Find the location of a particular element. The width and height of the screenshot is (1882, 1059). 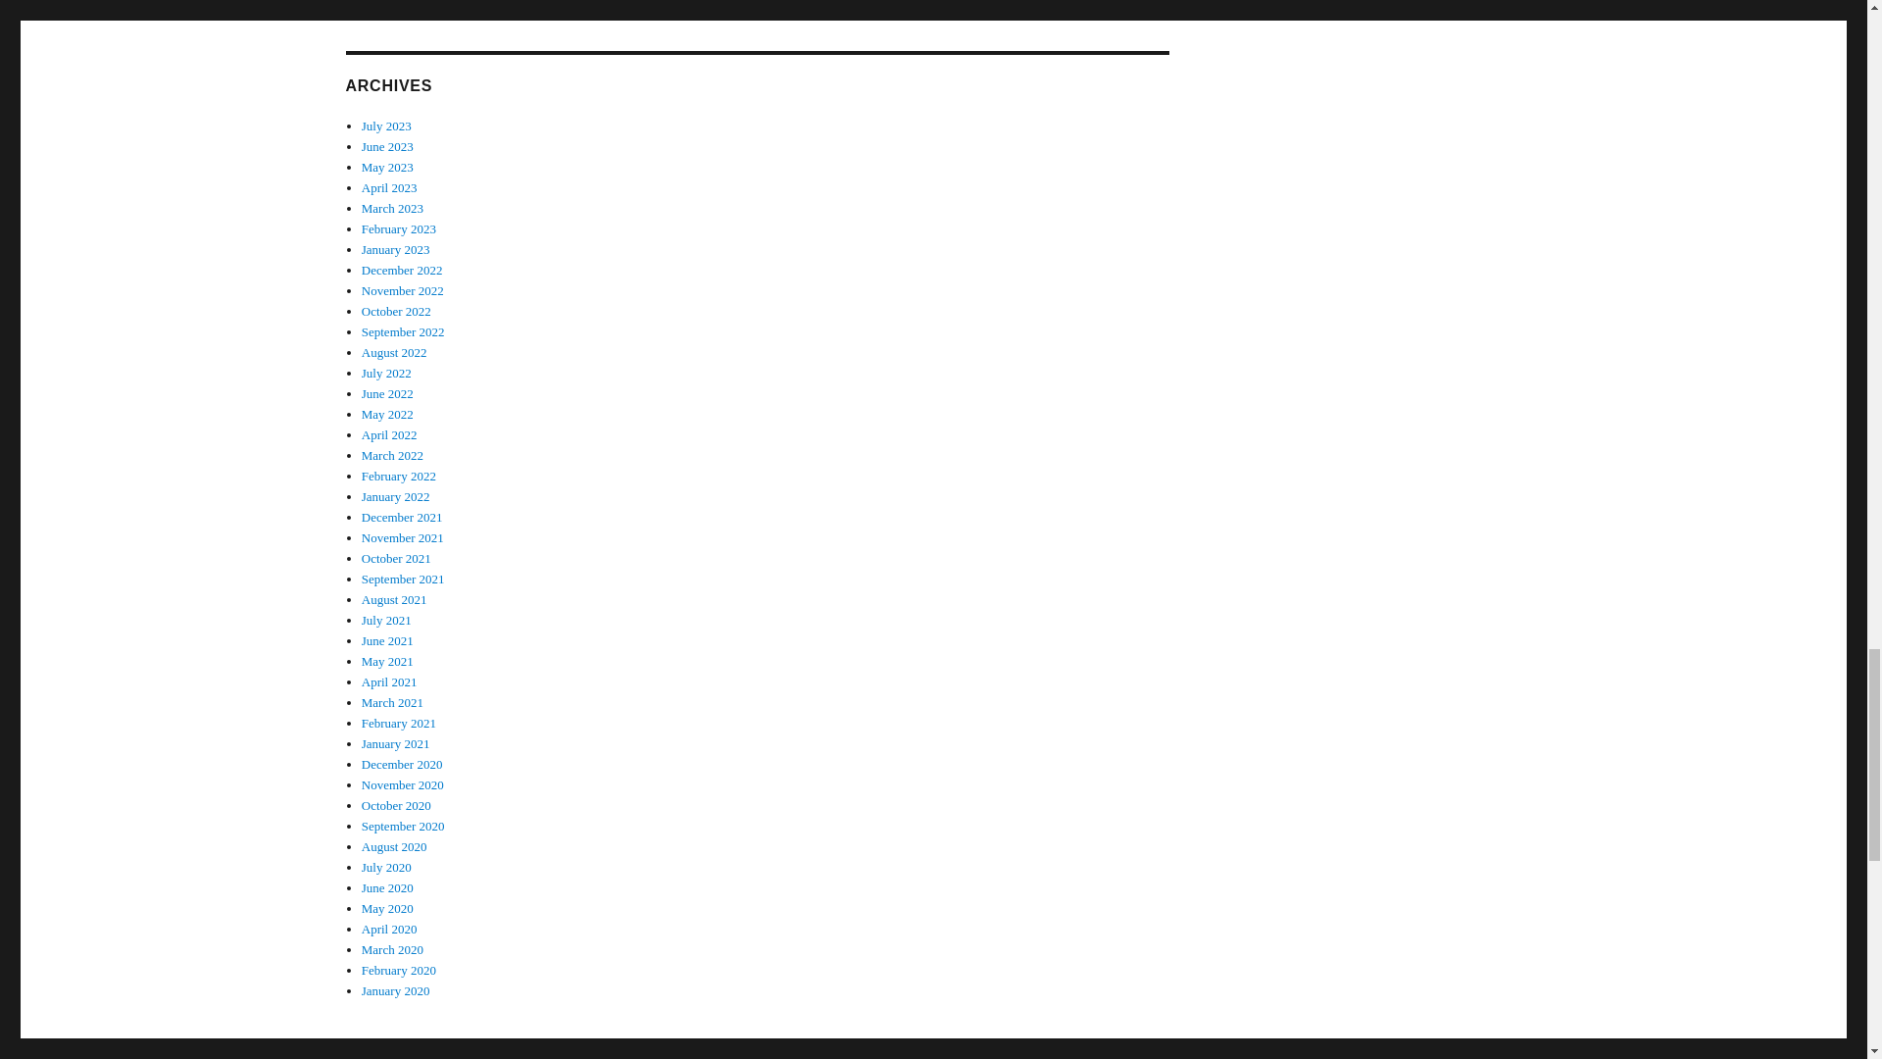

August 2022 is located at coordinates (394, 353).